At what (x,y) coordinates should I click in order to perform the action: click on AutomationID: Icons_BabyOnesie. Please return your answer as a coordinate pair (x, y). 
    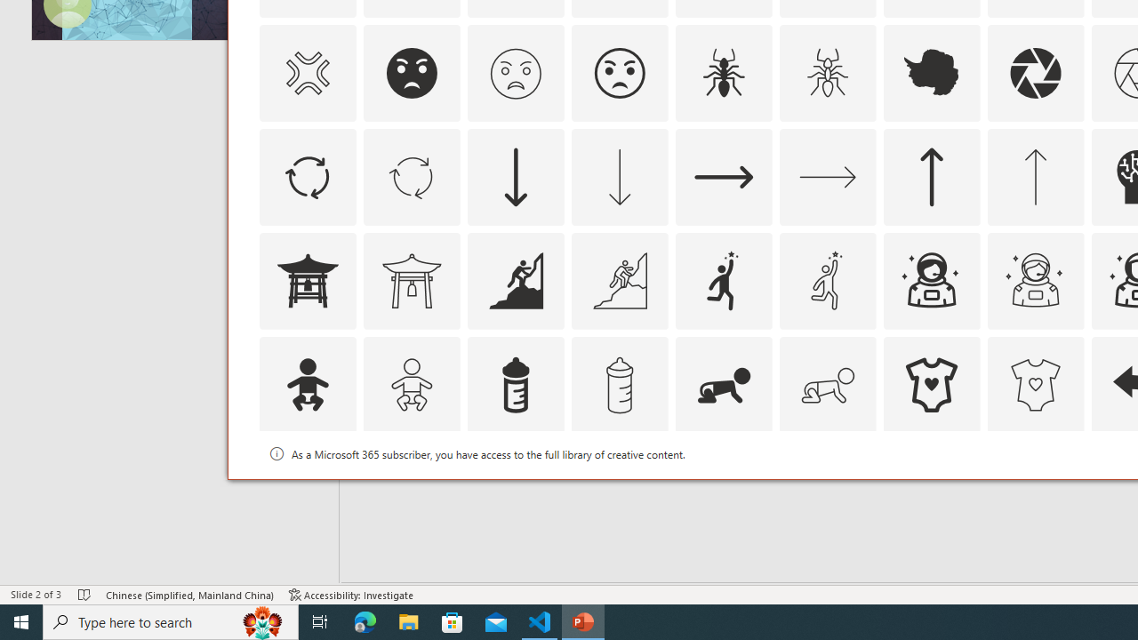
    Looking at the image, I should click on (932, 384).